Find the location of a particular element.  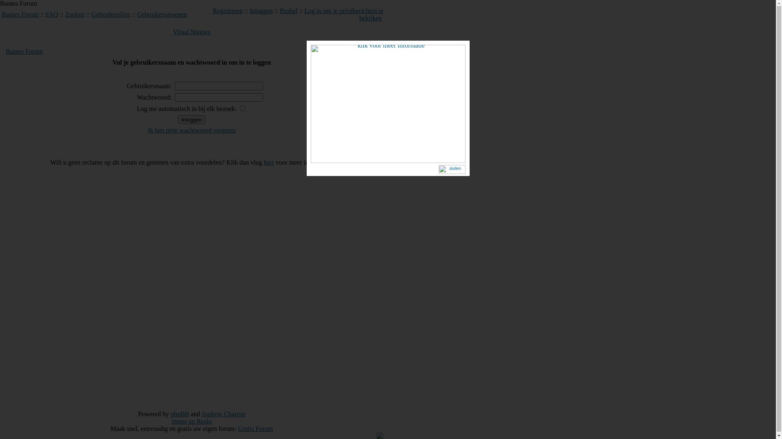

klik voor meer informatie is located at coordinates (388, 161).